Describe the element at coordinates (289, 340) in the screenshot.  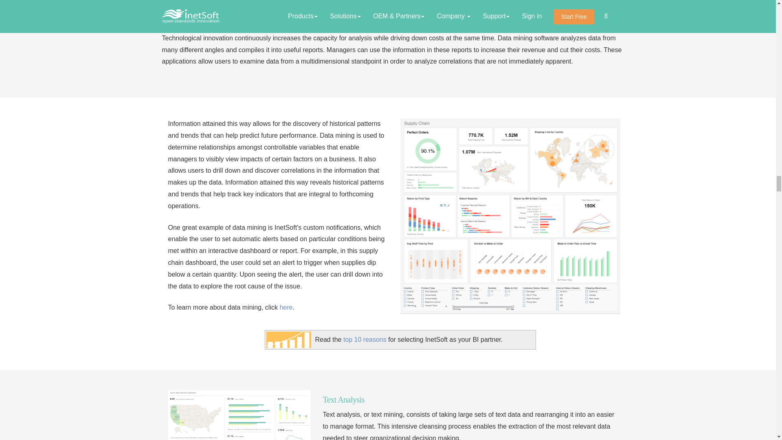
I see `Read why to choose InetSoft` at that location.